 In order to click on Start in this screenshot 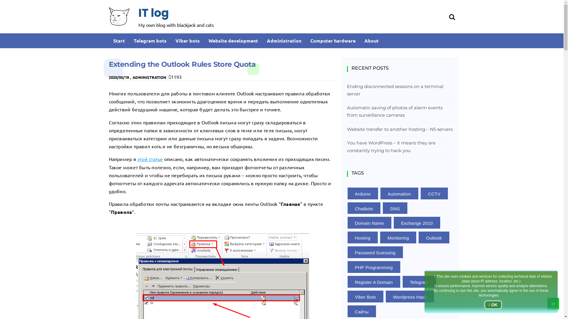, I will do `click(119, 41)`.